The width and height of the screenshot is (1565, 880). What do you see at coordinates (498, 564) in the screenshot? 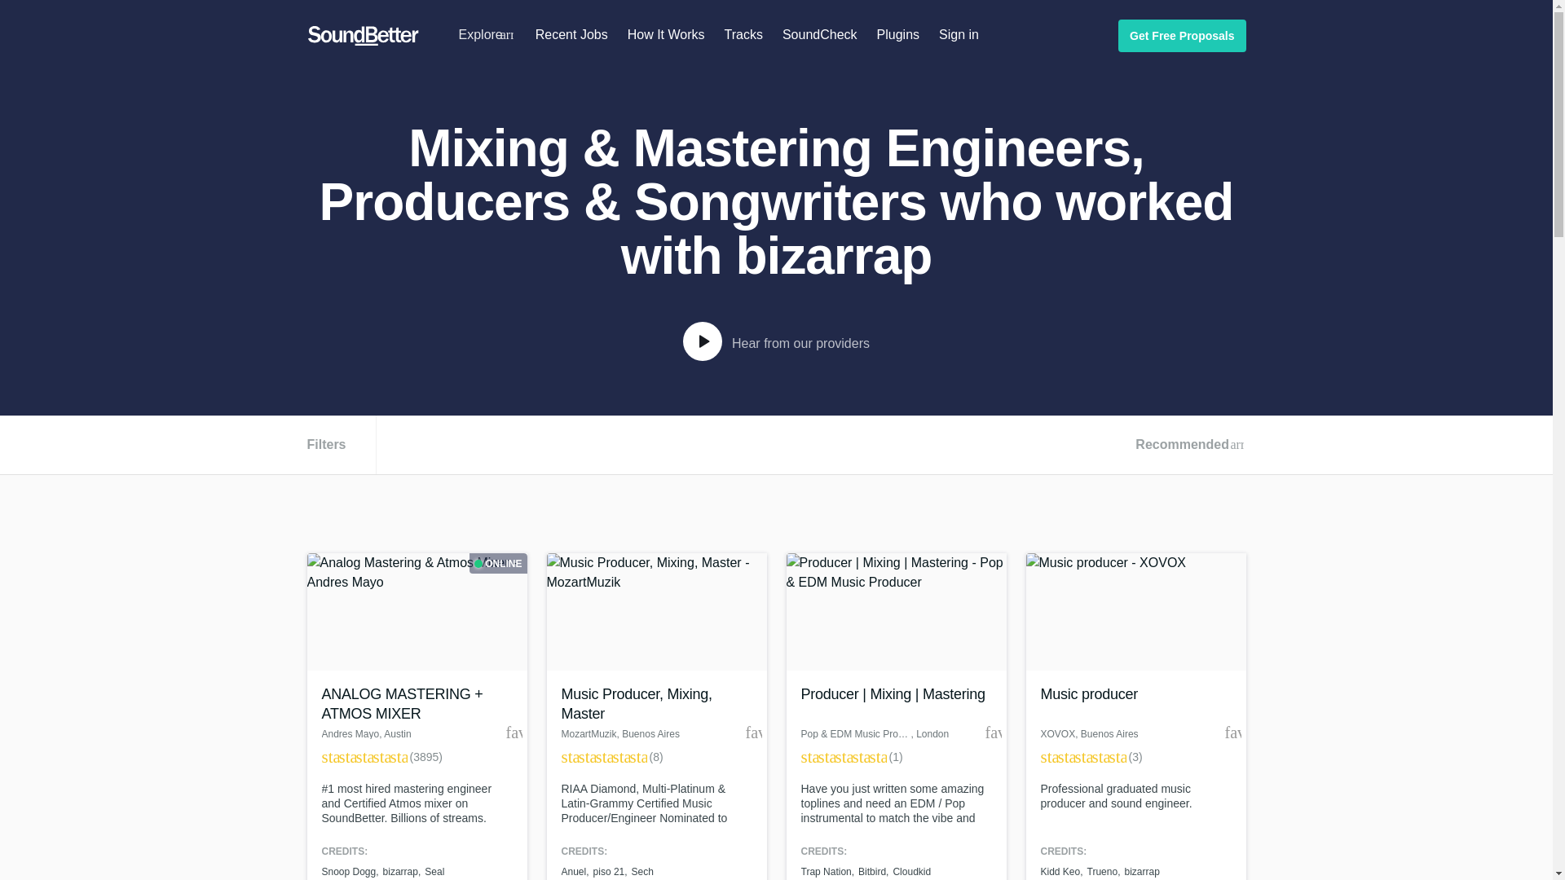
I see `Online now` at bounding box center [498, 564].